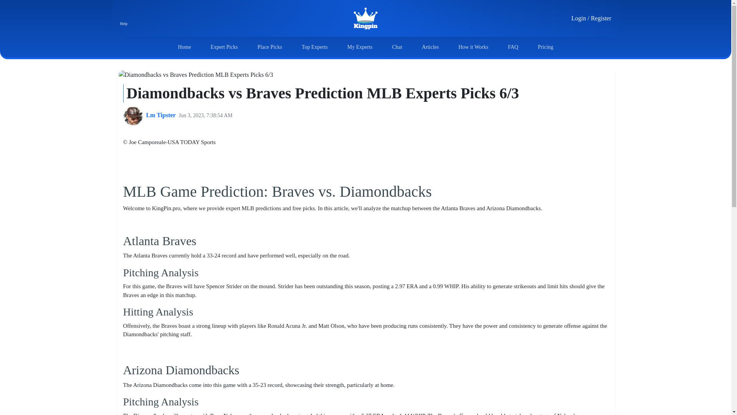 This screenshot has height=415, width=737. What do you see at coordinates (160, 115) in the screenshot?
I see `Lm Tipster` at bounding box center [160, 115].